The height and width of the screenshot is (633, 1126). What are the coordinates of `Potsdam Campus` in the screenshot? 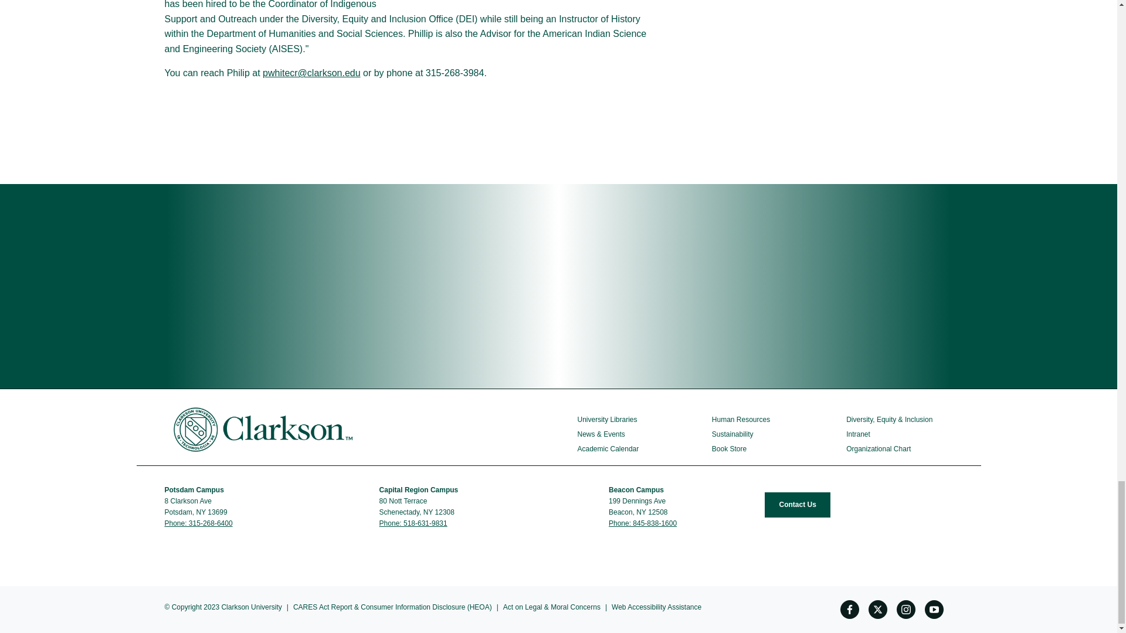 It's located at (195, 490).